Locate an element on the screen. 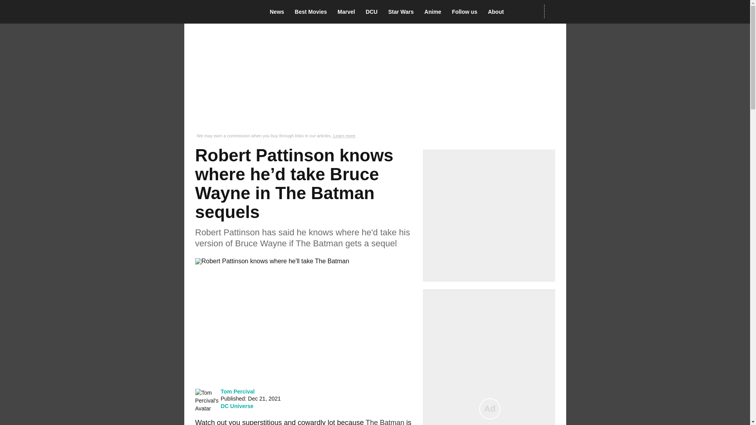  DC Universe is located at coordinates (237, 406).